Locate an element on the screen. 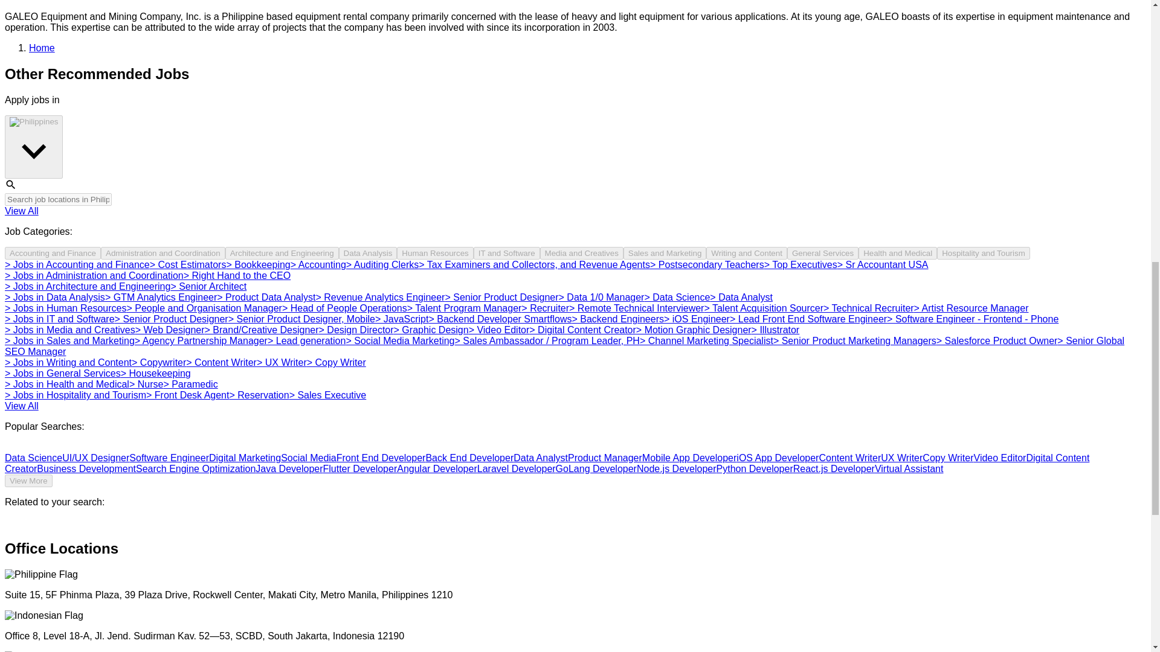 The height and width of the screenshot is (652, 1160). Home is located at coordinates (42, 48).